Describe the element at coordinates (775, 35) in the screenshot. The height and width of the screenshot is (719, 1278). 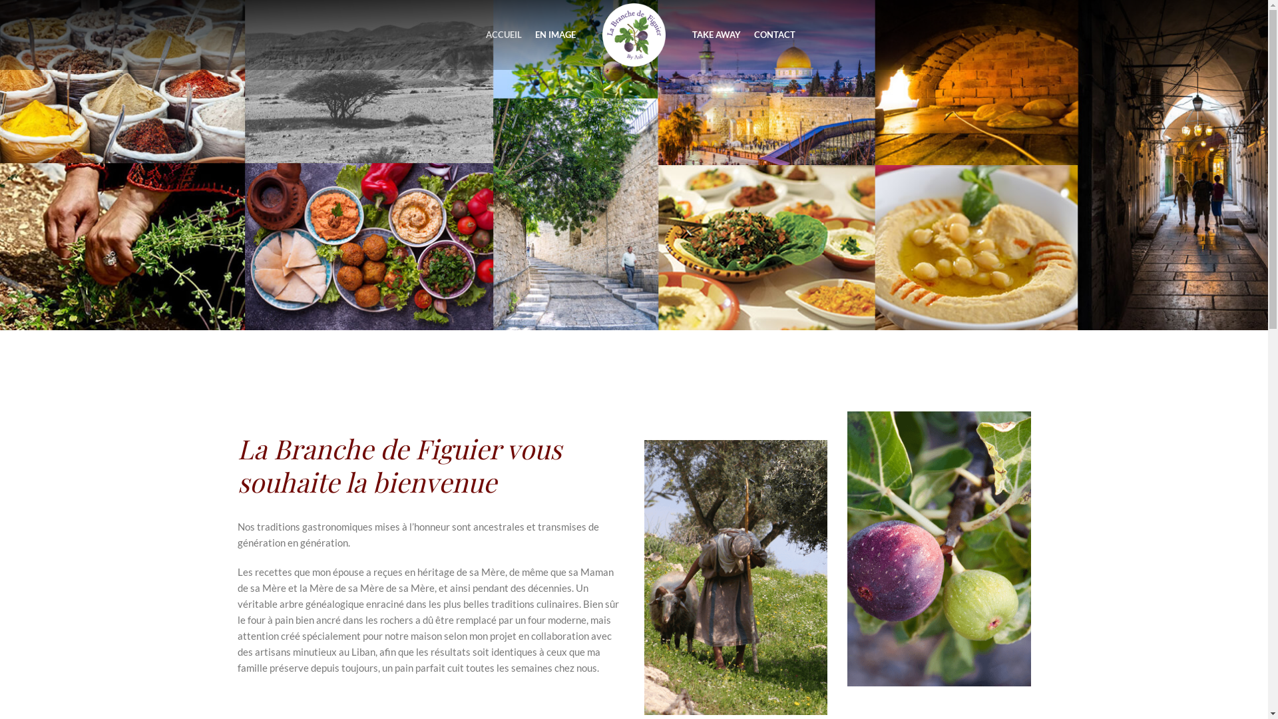
I see `CONTACT` at that location.